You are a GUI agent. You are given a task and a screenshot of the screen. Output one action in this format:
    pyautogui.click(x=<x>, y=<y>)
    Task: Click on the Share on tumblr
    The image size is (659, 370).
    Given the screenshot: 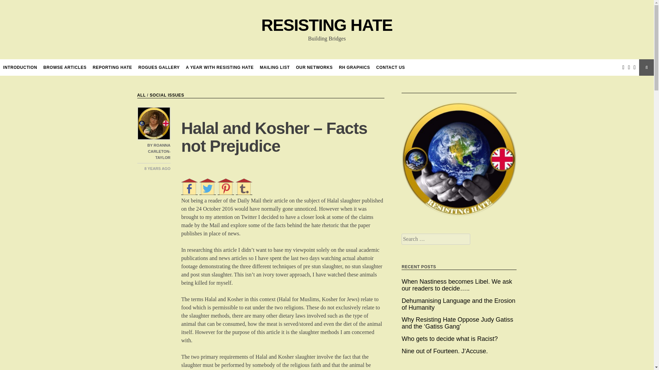 What is the action you would take?
    pyautogui.click(x=244, y=186)
    